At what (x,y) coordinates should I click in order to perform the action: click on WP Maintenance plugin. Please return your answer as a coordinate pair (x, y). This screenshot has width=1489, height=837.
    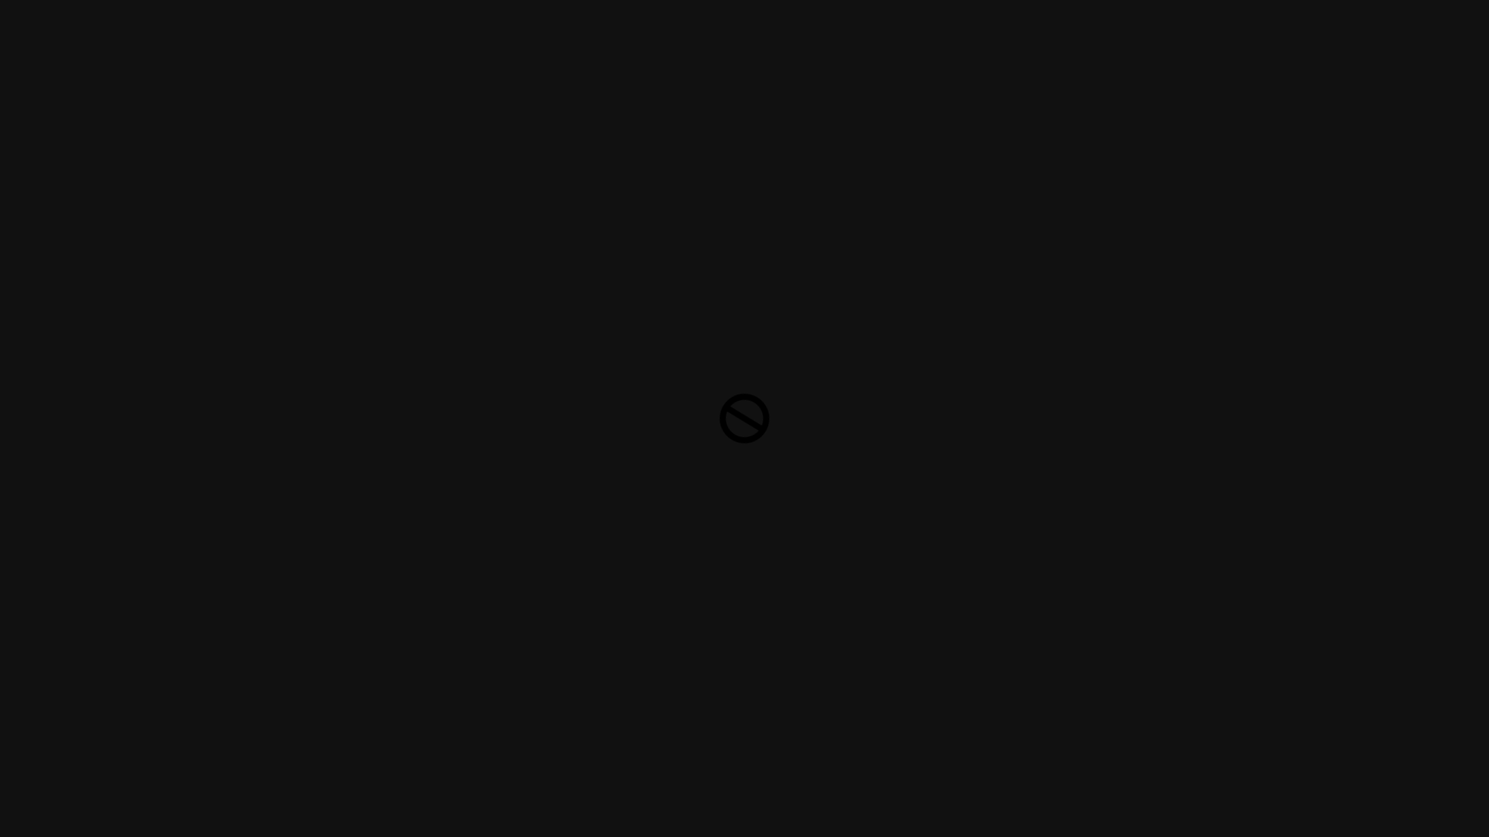
    Looking at the image, I should click on (734, 812).